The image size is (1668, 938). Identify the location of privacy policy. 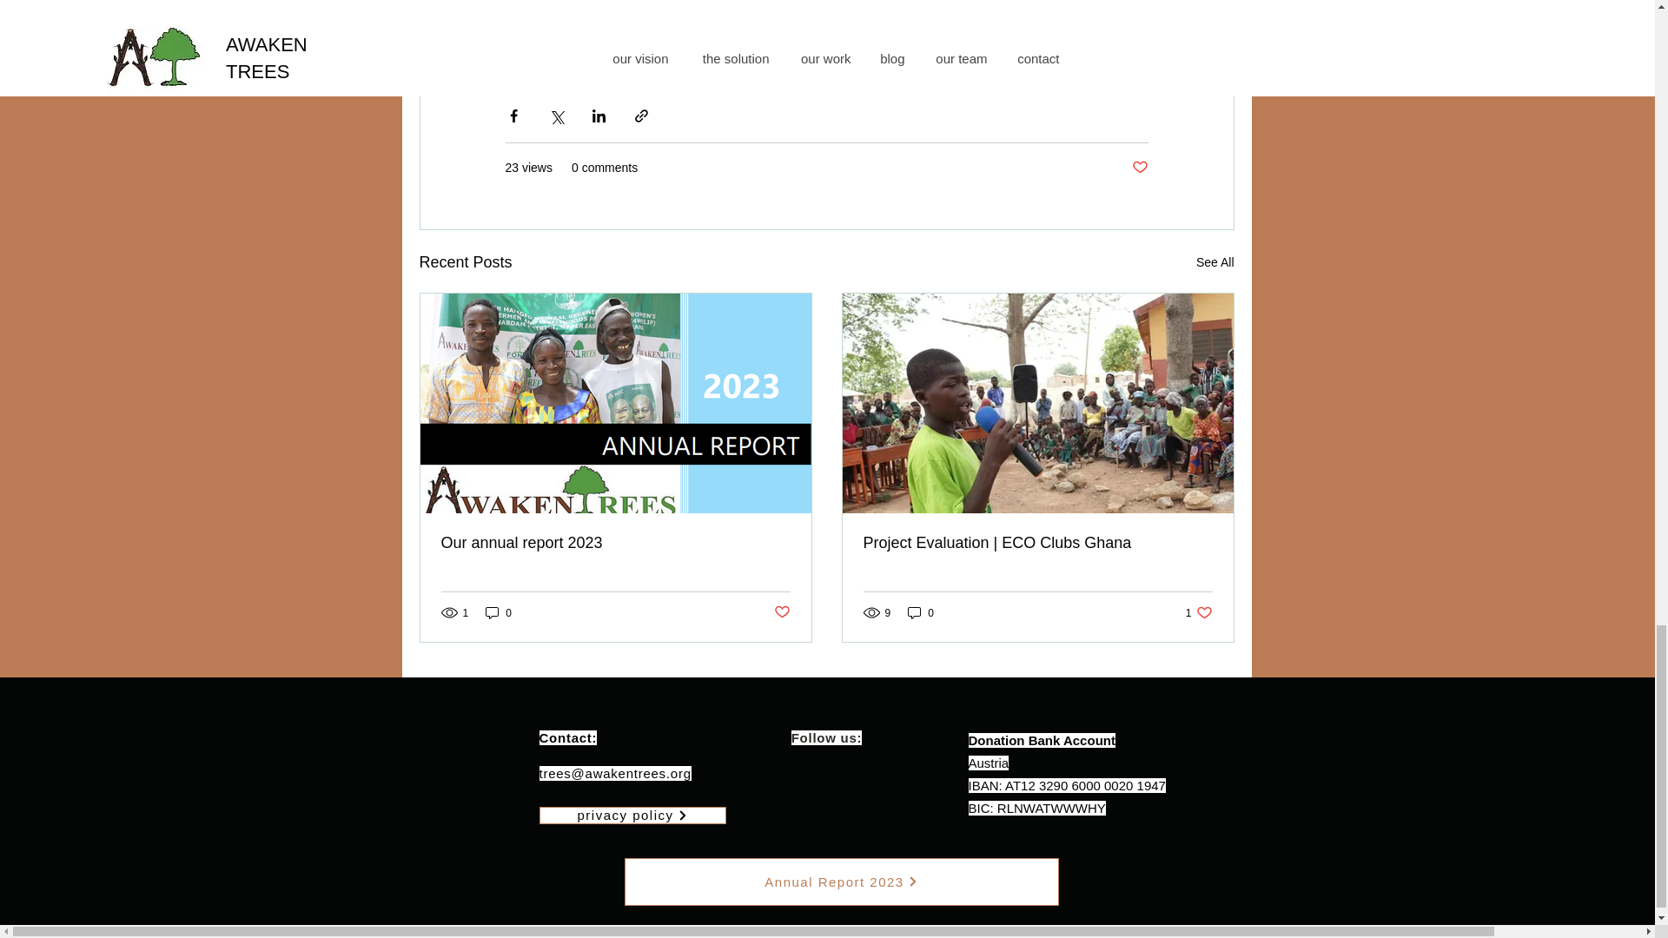
(632, 815).